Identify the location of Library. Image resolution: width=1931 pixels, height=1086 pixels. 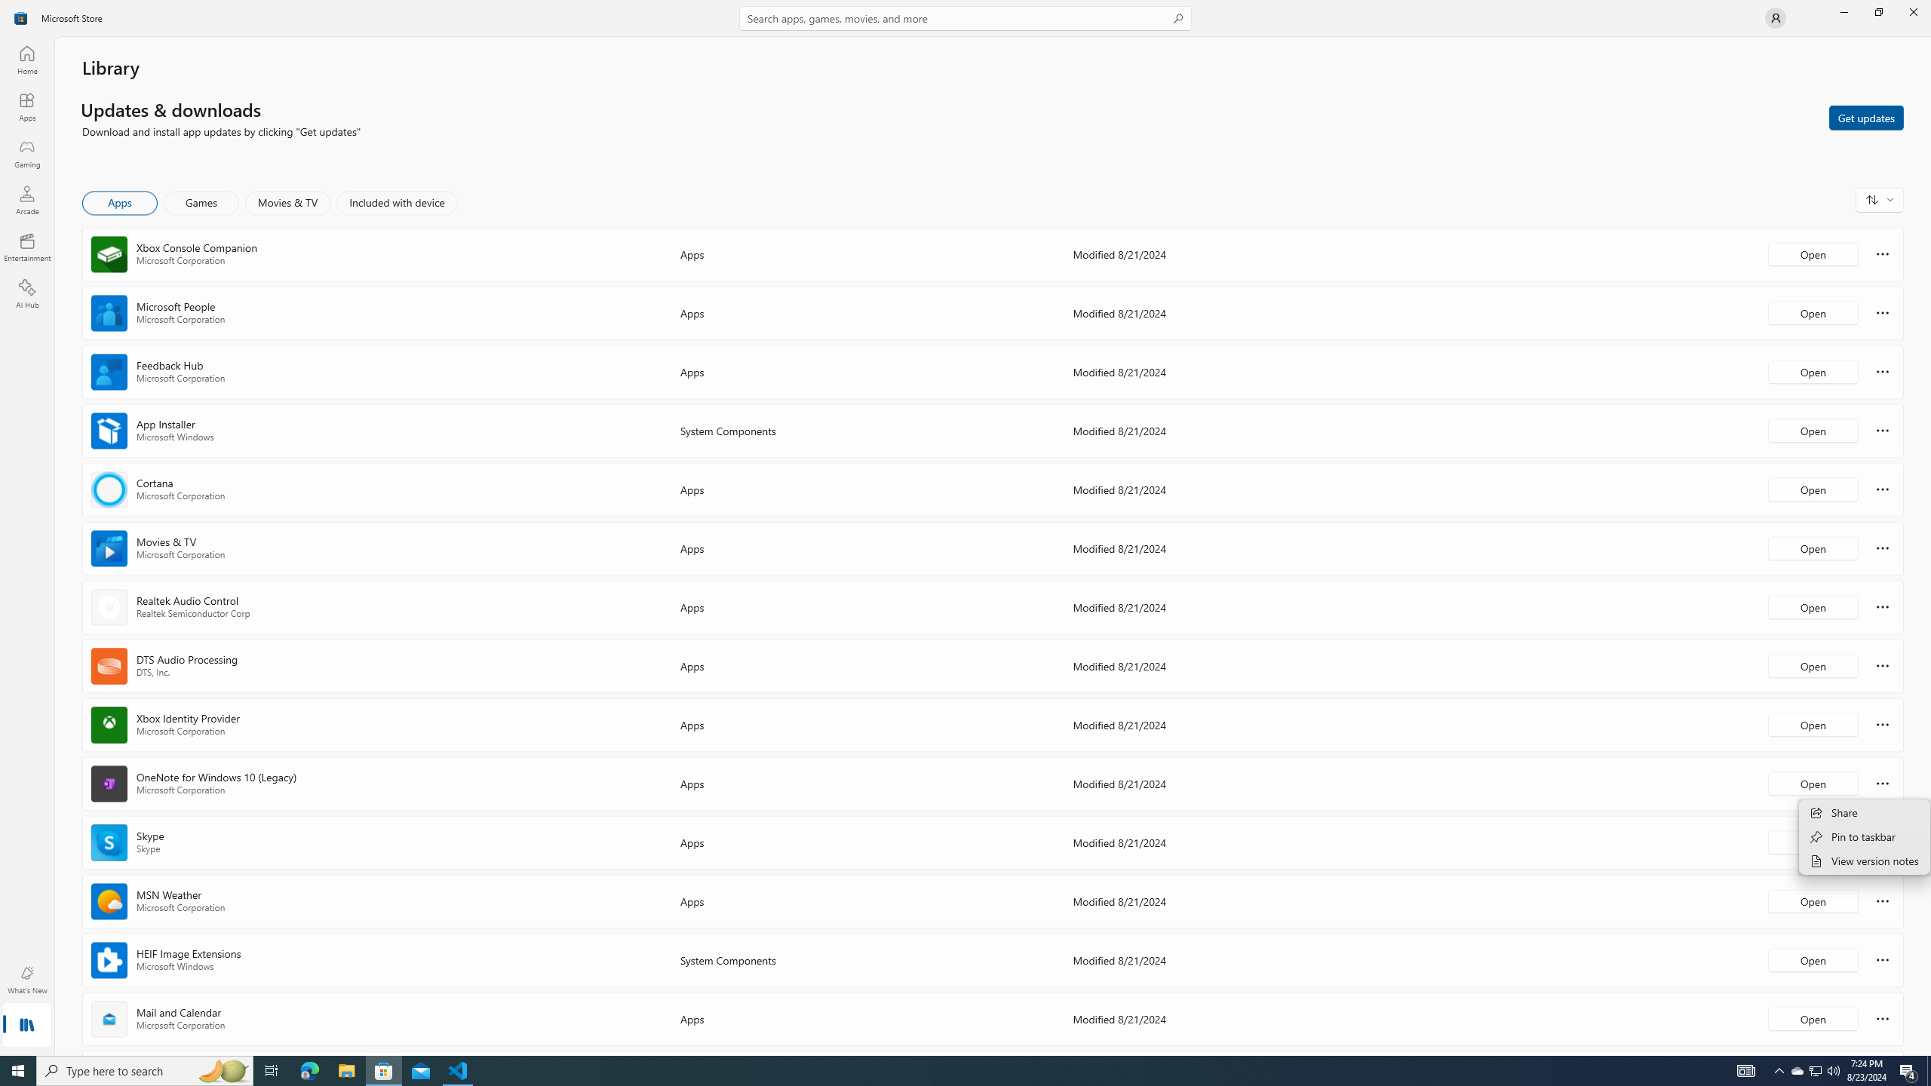
(27, 1026).